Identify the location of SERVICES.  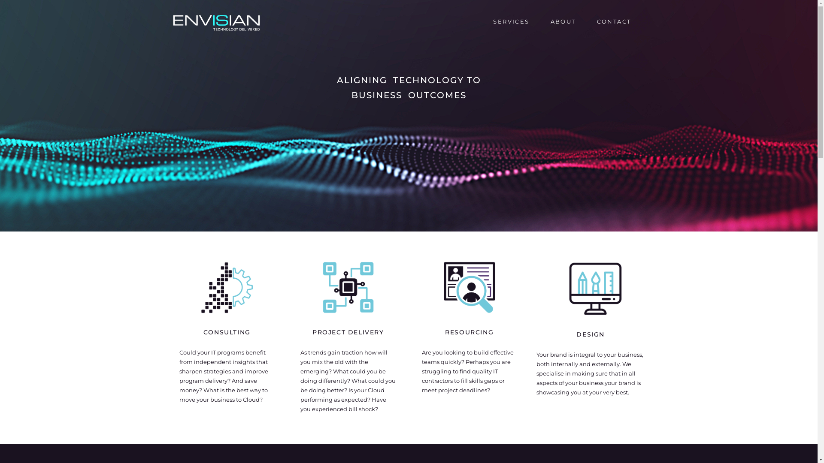
(511, 21).